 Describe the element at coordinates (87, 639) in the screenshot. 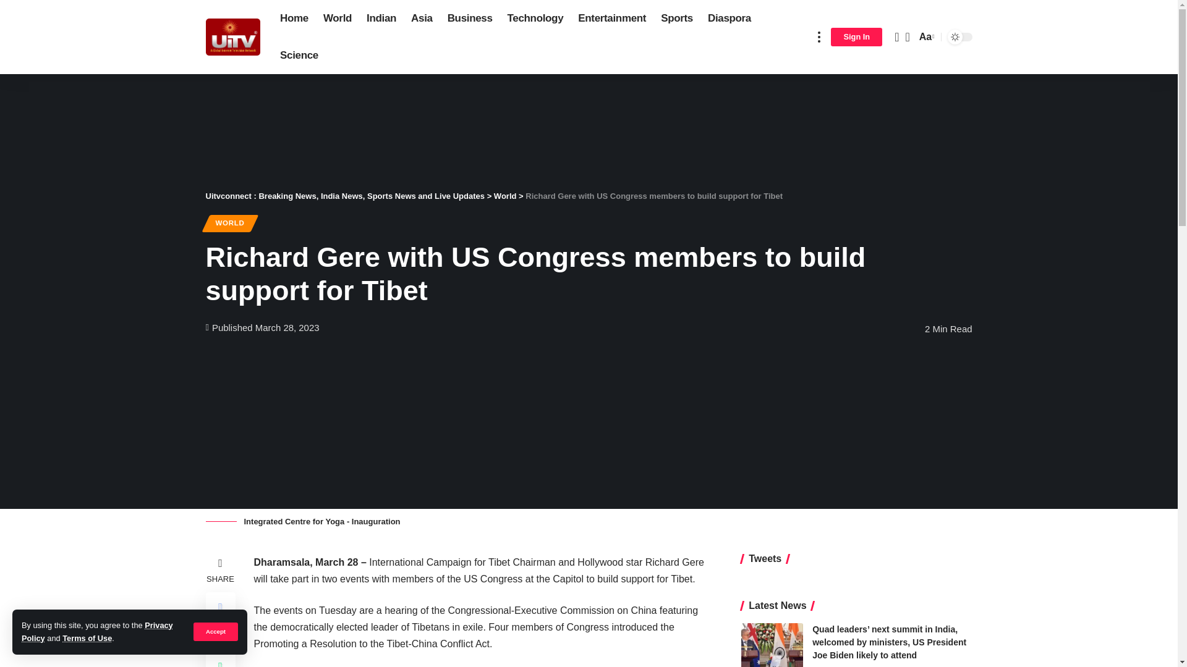

I see `Terms of Use` at that location.